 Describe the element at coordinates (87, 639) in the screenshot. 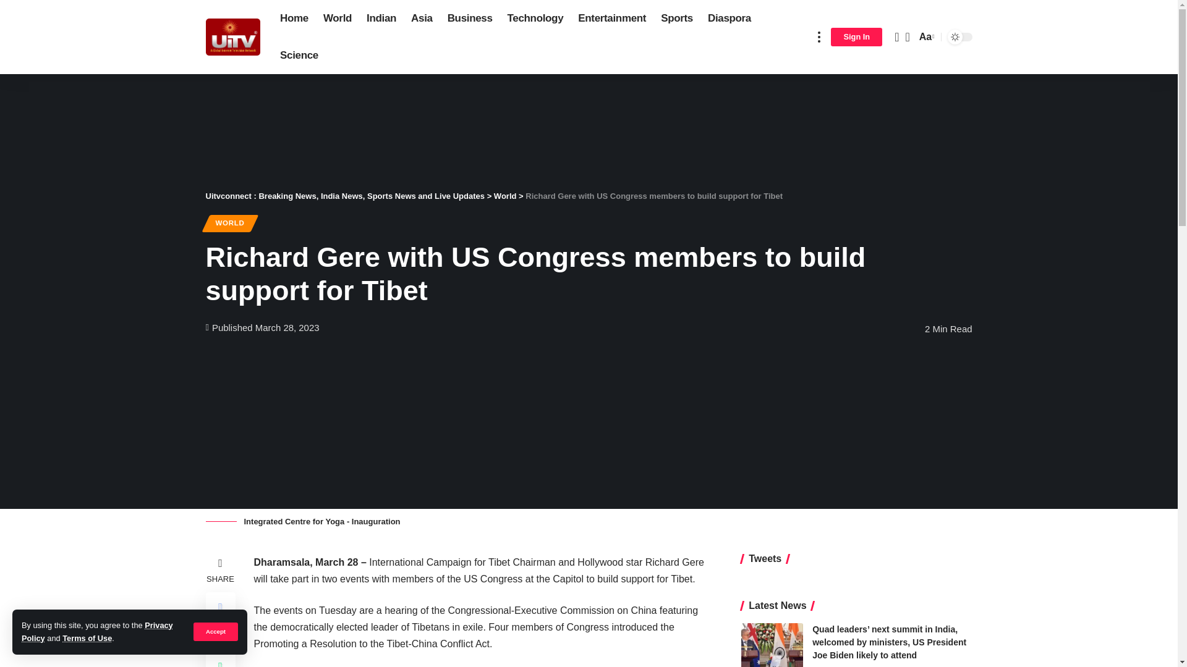

I see `Terms of Use` at that location.